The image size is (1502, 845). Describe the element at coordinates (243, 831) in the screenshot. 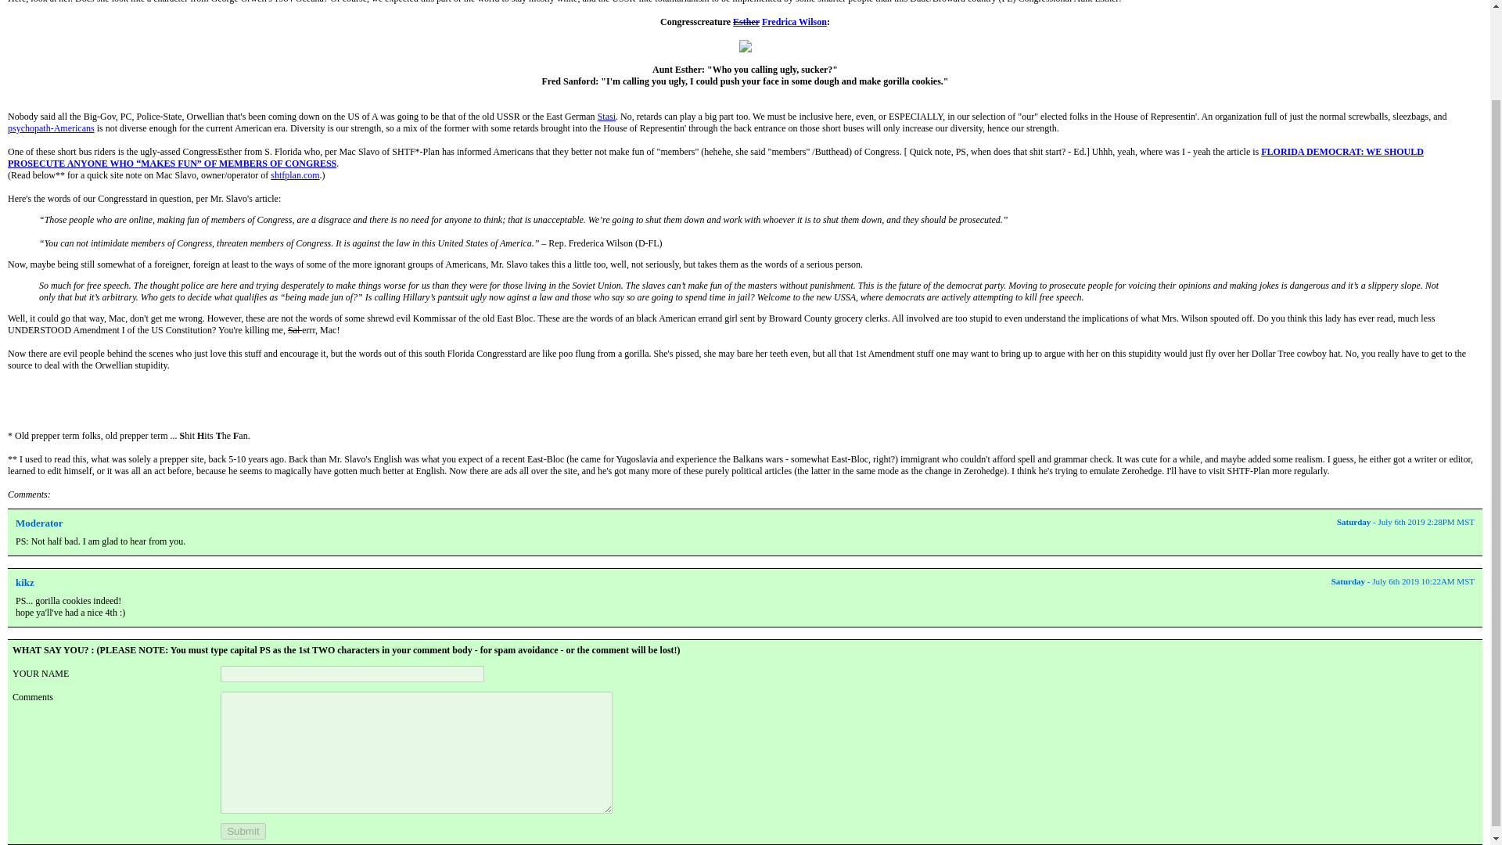

I see `Submit` at that location.